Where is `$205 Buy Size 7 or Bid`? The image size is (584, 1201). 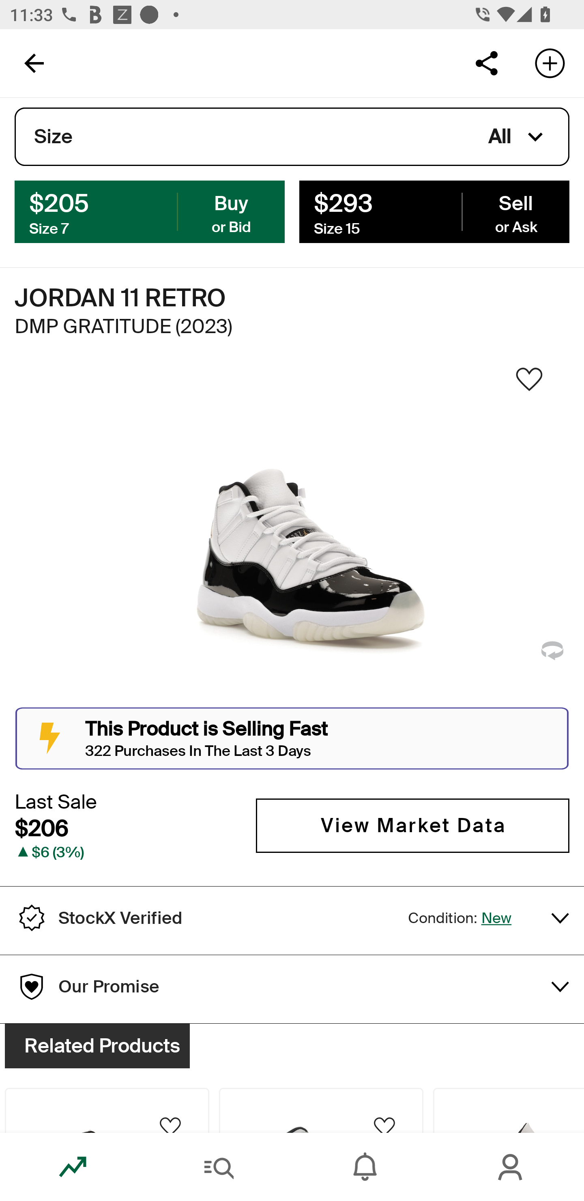
$205 Buy Size 7 or Bid is located at coordinates (150, 211).